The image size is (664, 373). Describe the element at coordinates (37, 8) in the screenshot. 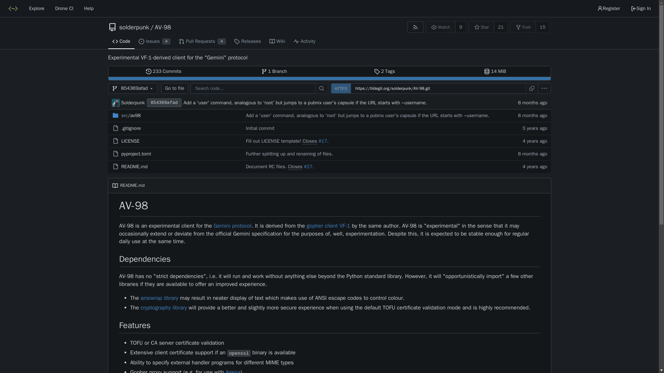

I see `Solderpunk` at that location.